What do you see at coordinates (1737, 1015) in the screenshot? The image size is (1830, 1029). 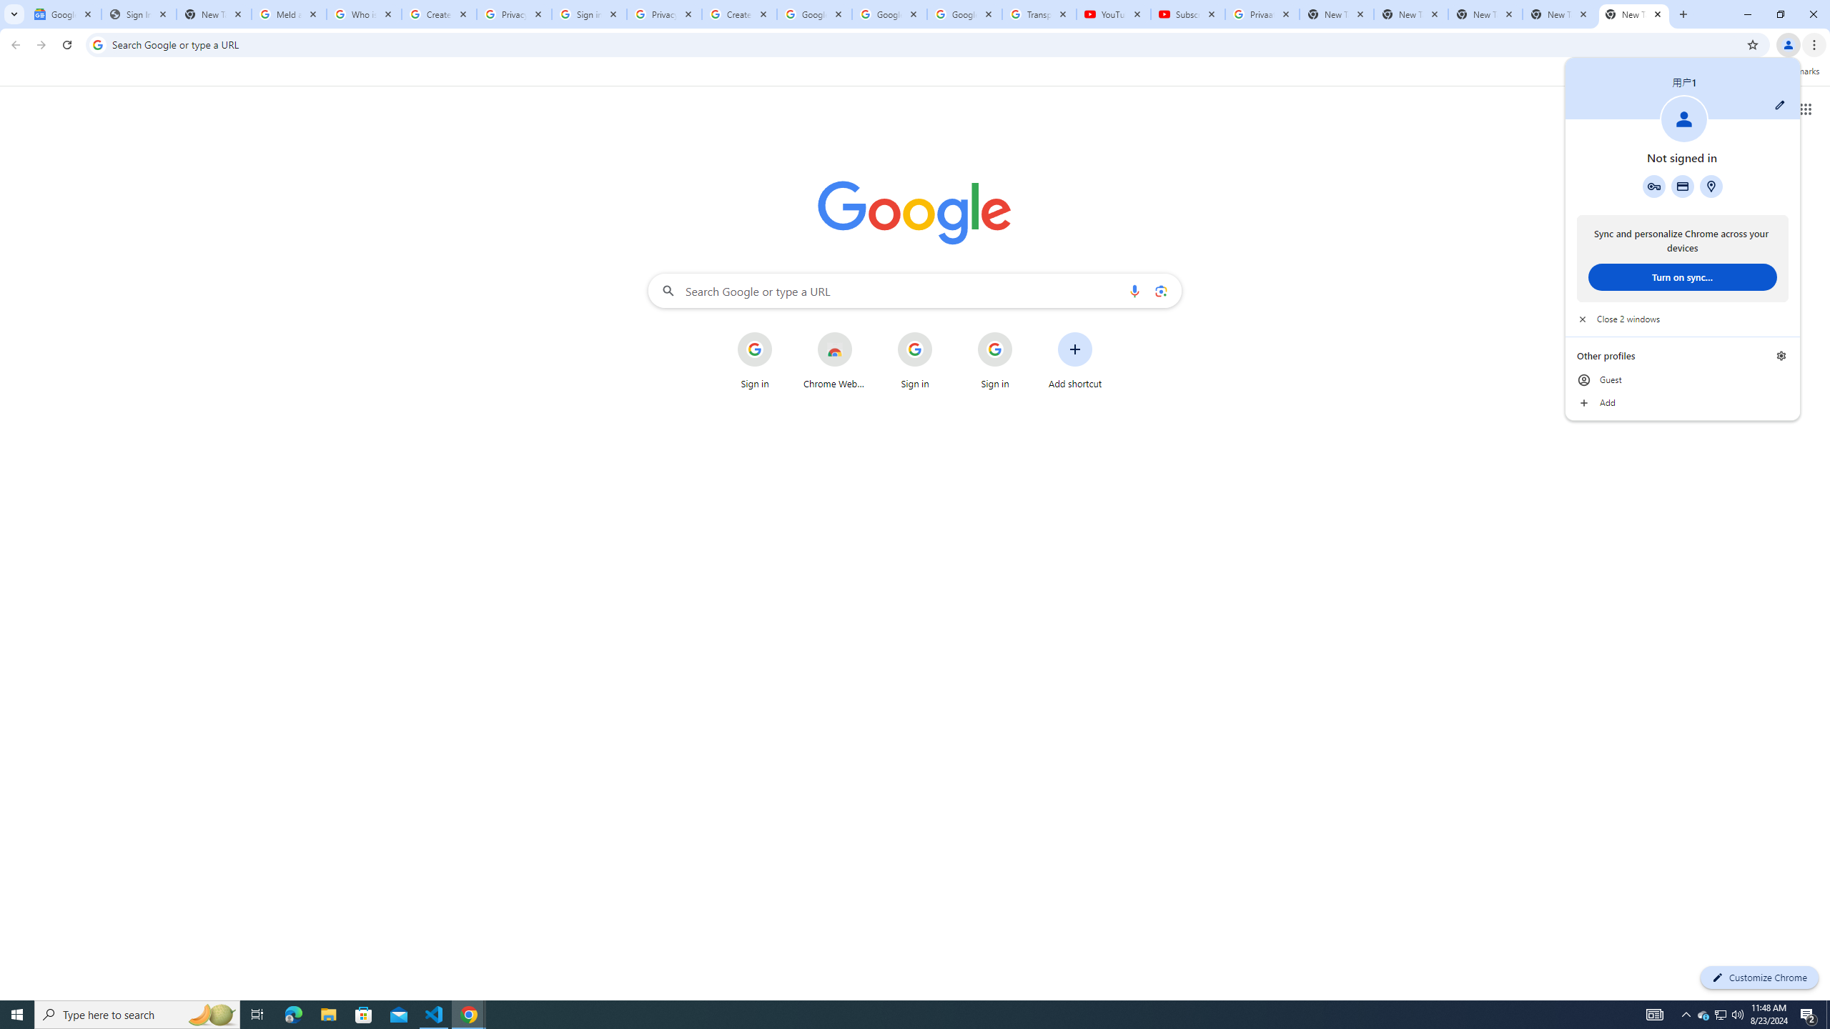 I see `Q2790: 100%` at bounding box center [1737, 1015].